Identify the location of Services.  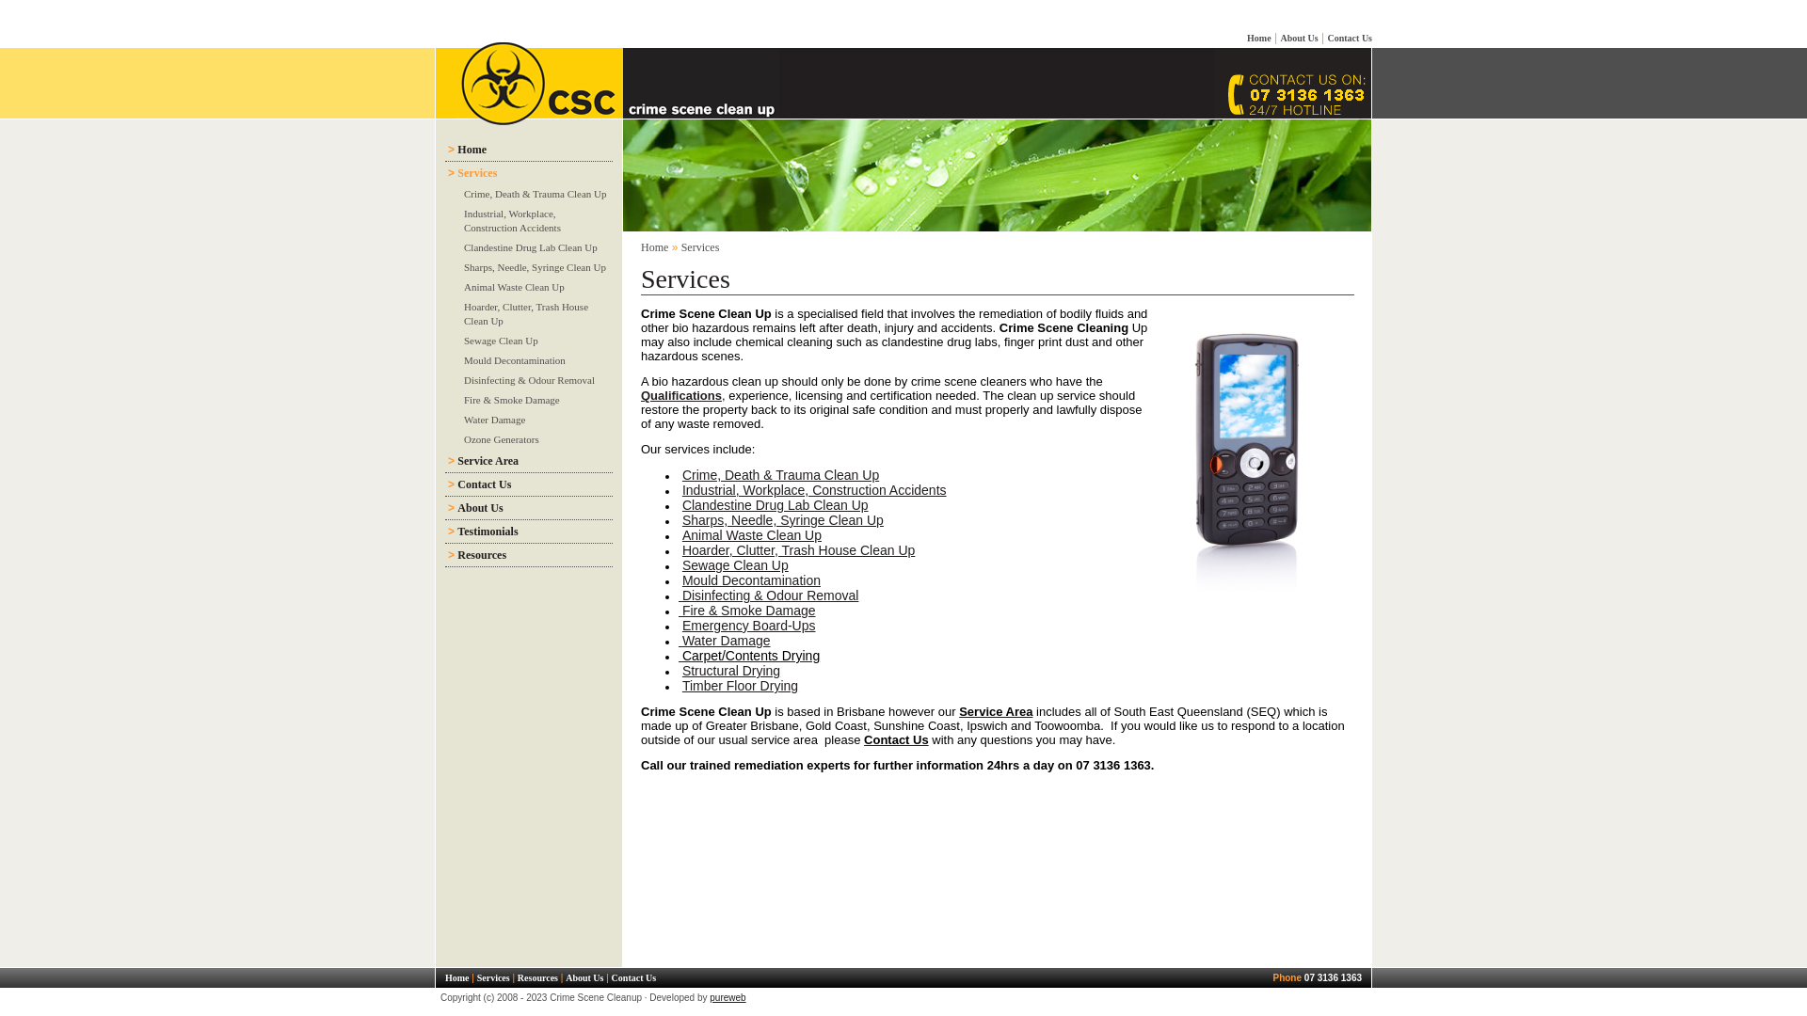
(493, 978).